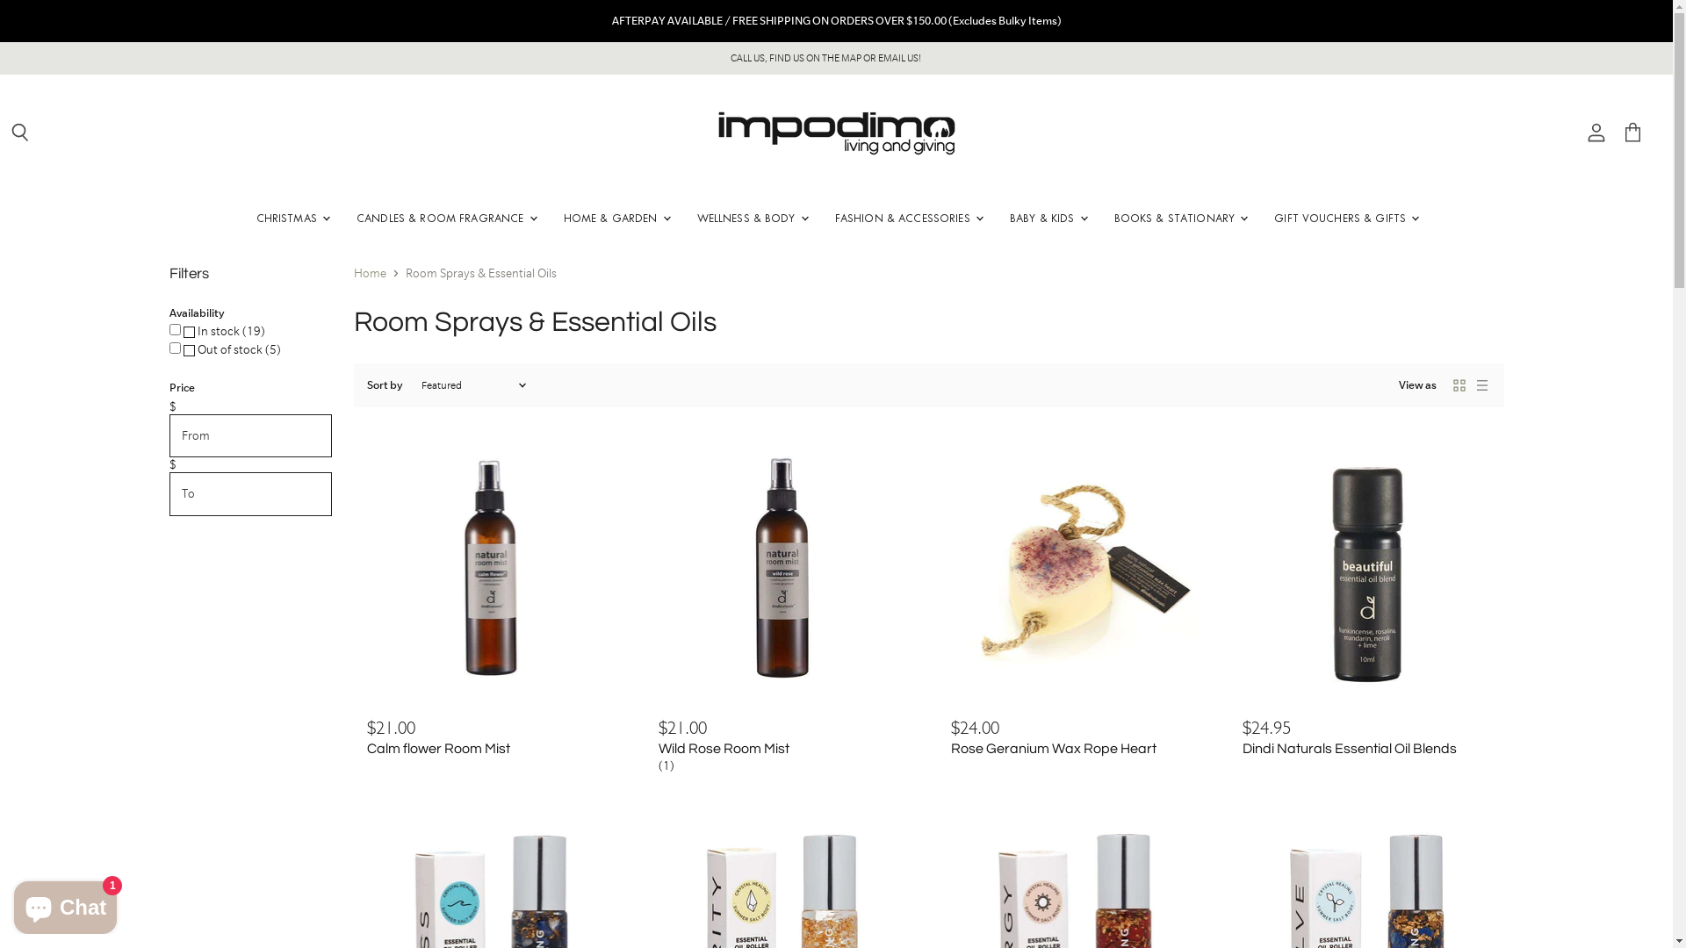 The image size is (1686, 948). What do you see at coordinates (908, 218) in the screenshot?
I see `FASHION & ACCESSORIES` at bounding box center [908, 218].